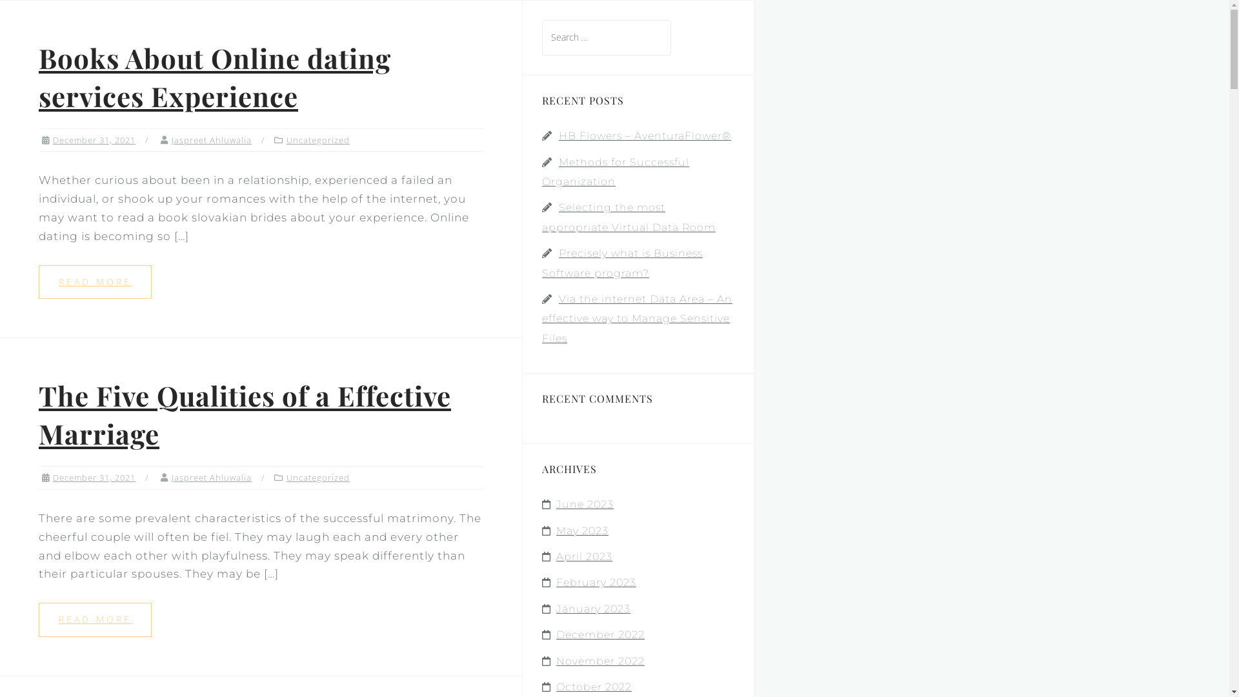 The image size is (1239, 697). Describe the element at coordinates (318, 140) in the screenshot. I see `Uncategorized` at that location.